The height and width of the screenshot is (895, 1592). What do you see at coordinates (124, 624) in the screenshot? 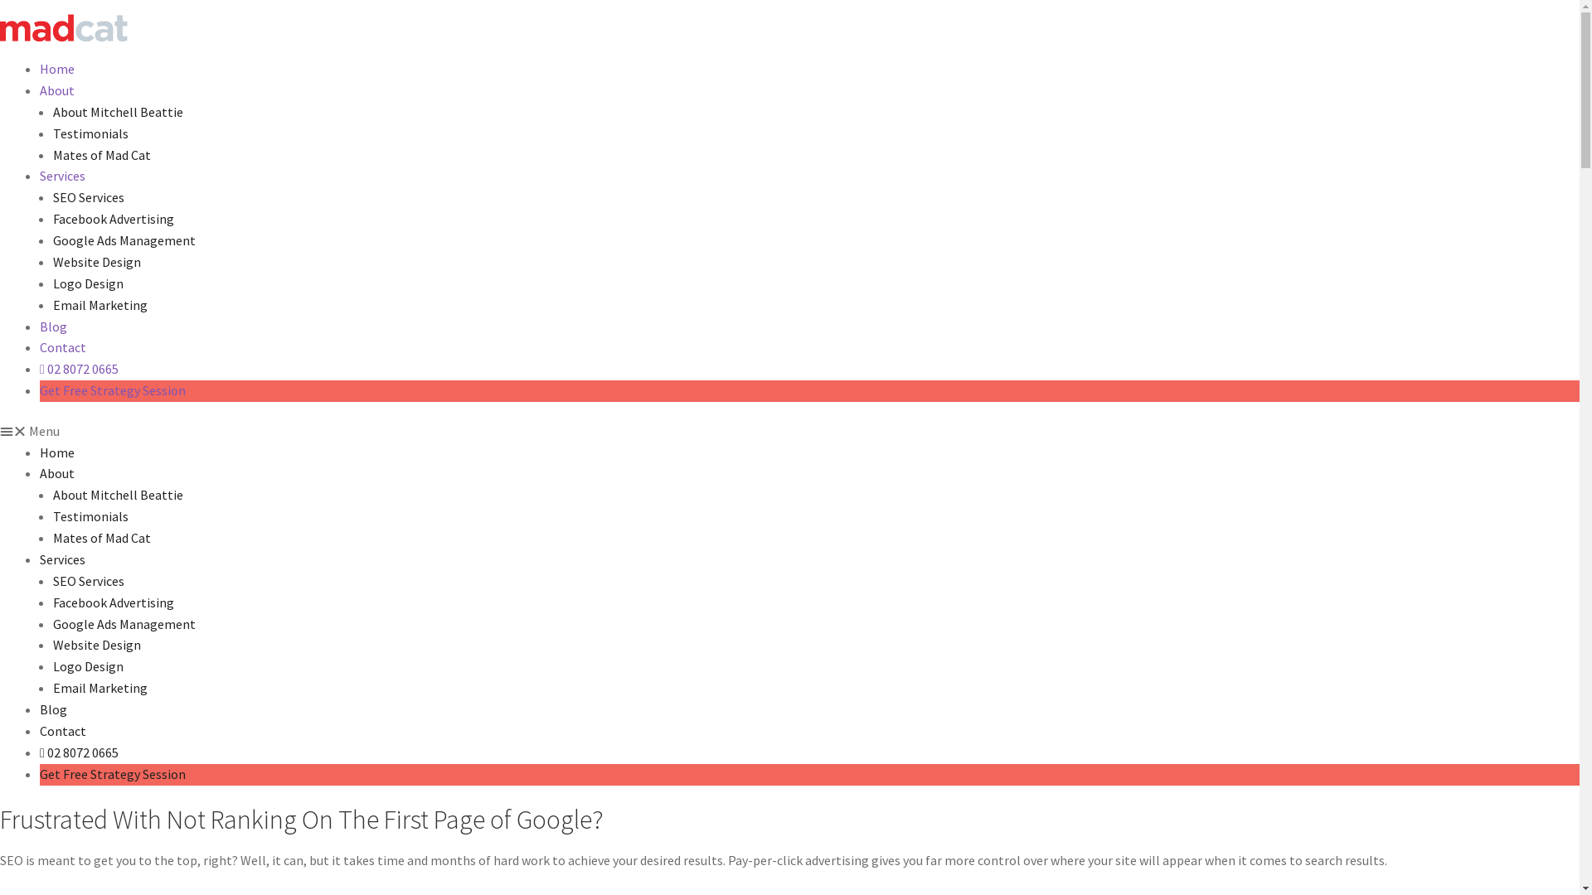
I see `Google Ads Management` at bounding box center [124, 624].